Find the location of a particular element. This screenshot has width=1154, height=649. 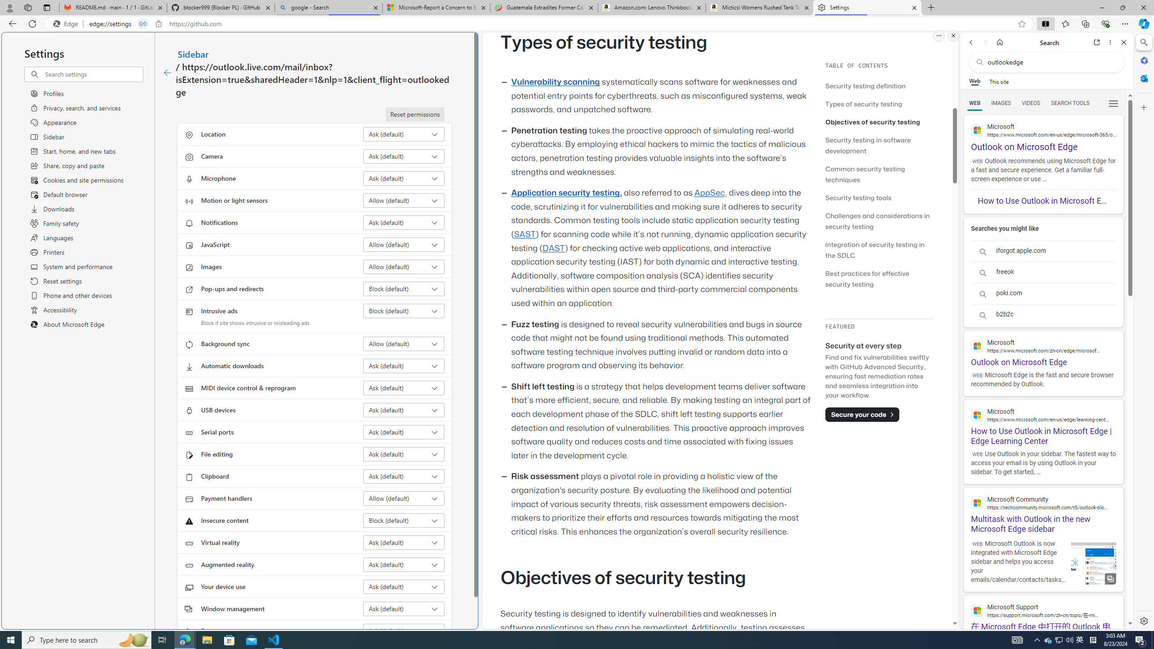

iforgot.apple.com is located at coordinates (1043, 251).